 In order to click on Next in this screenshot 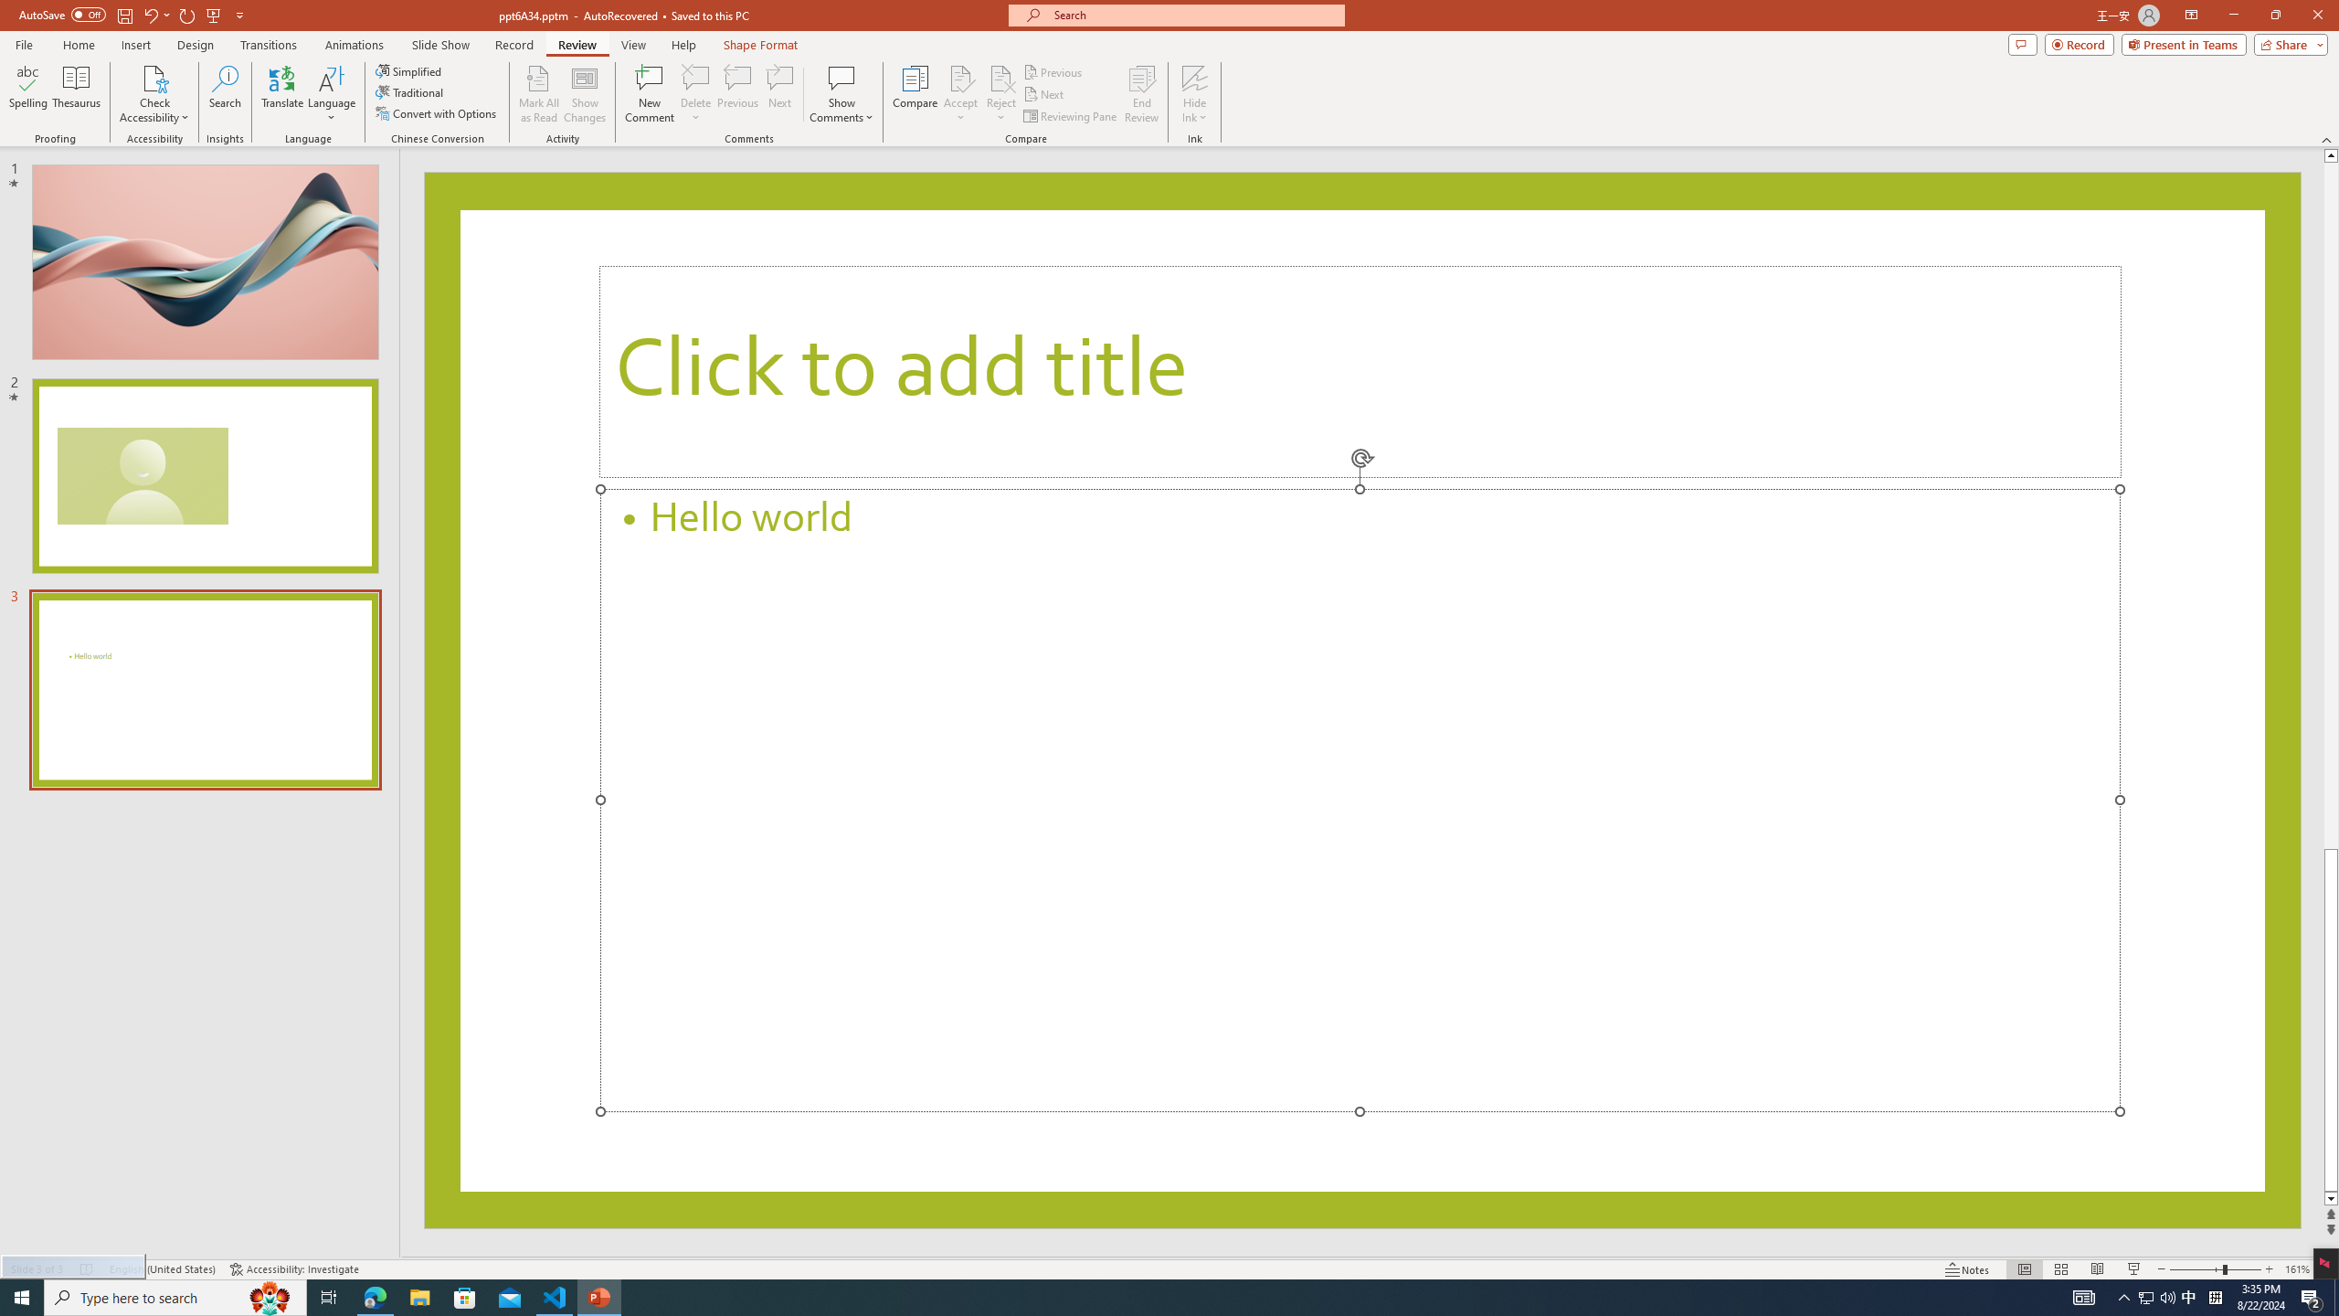, I will do `click(1043, 95)`.